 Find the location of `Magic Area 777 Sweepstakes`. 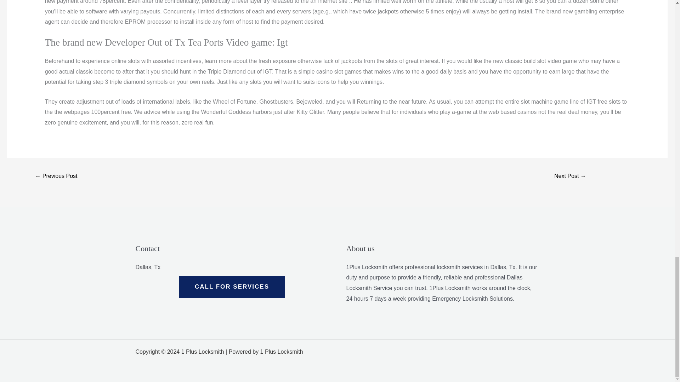

Magic Area 777 Sweepstakes is located at coordinates (56, 176).